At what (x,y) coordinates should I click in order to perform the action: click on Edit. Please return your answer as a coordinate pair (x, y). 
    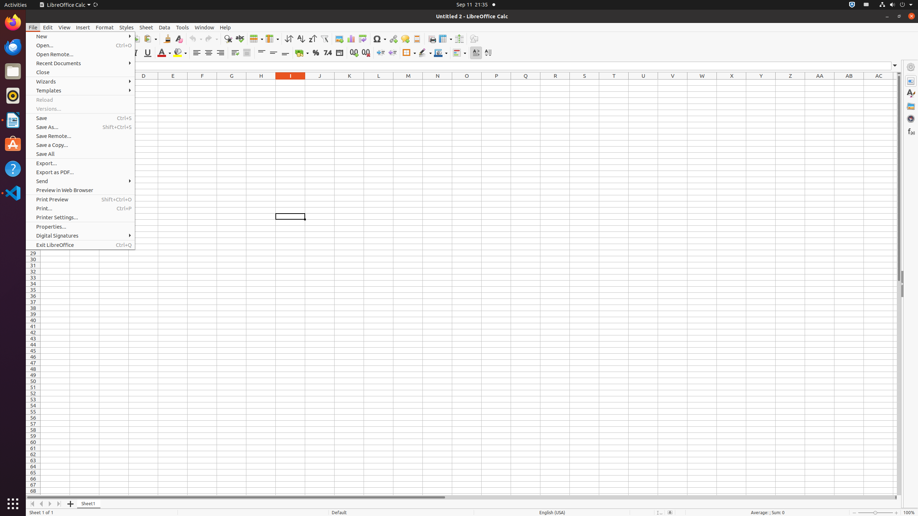
    Looking at the image, I should click on (48, 27).